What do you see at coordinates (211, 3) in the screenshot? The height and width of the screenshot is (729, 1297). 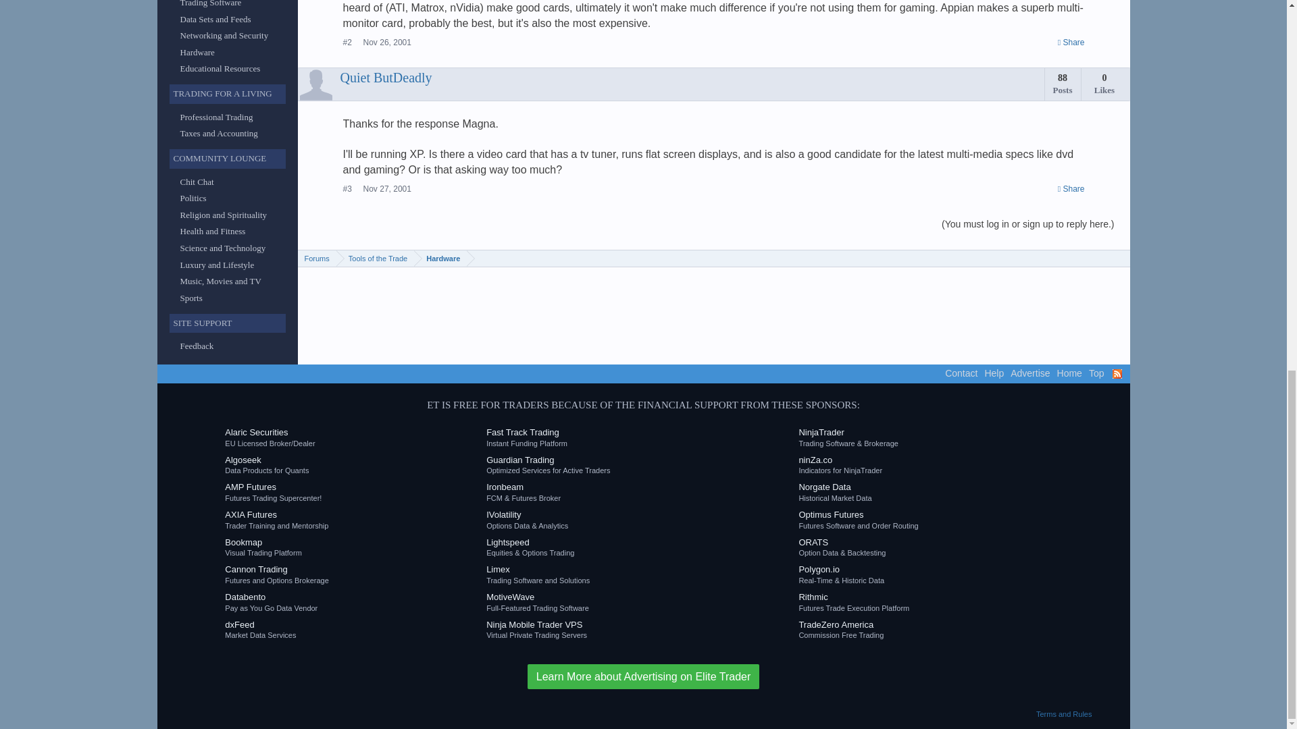 I see `Trading Software` at bounding box center [211, 3].